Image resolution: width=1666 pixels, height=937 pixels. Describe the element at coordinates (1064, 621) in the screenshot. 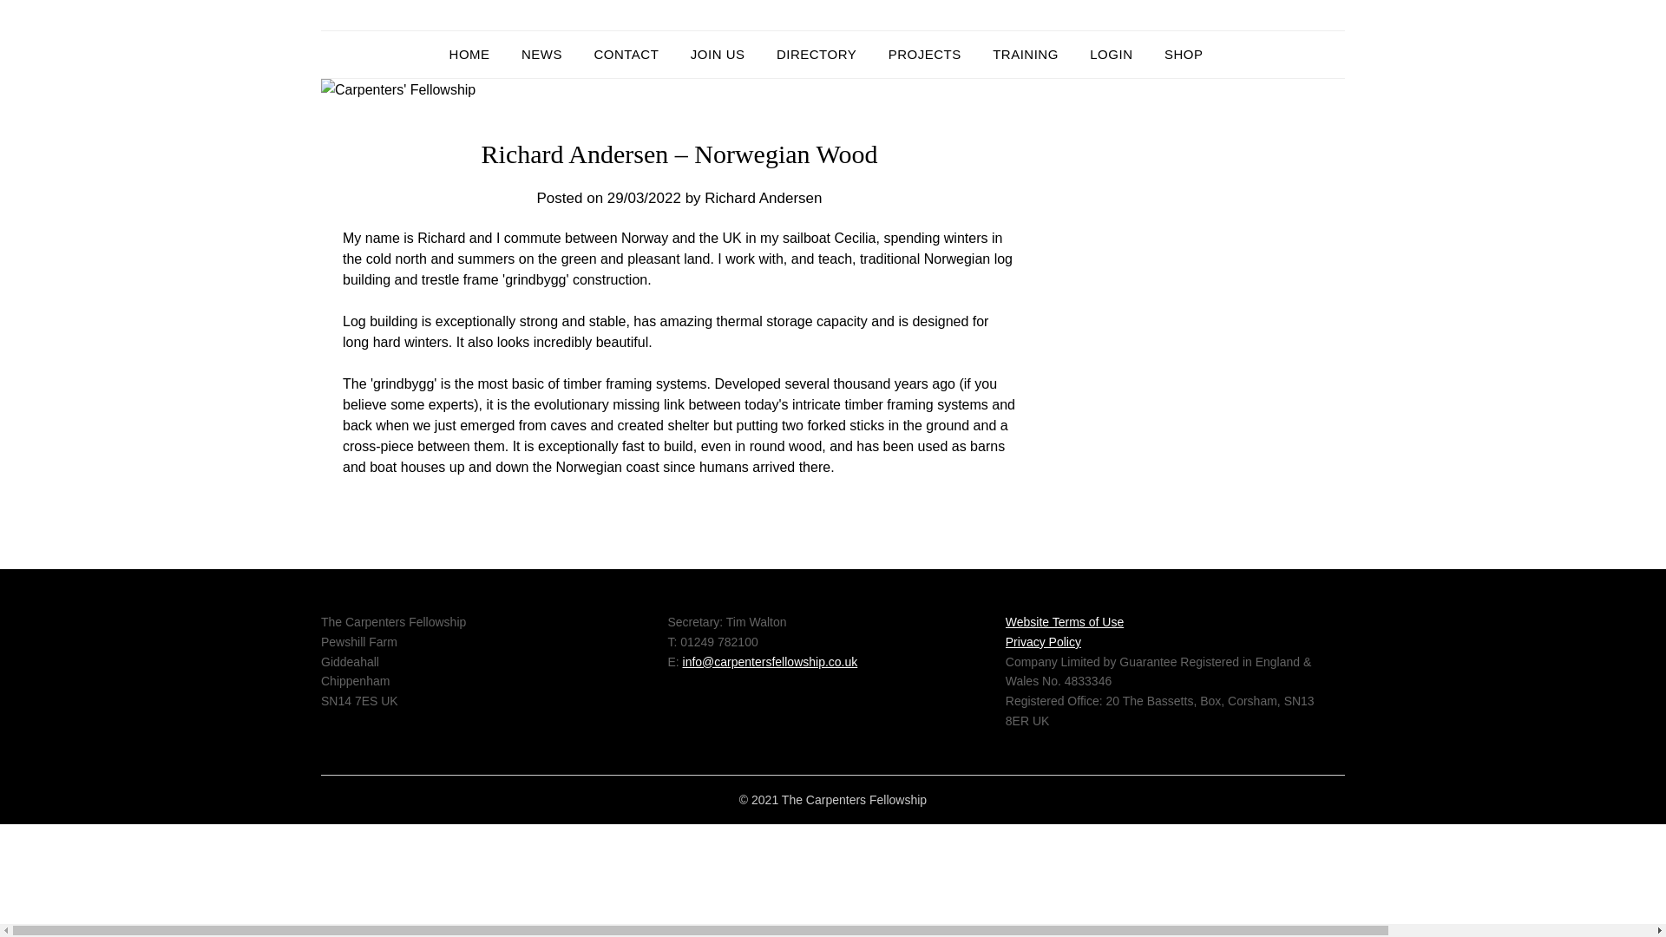

I see `Website Terms of Use` at that location.